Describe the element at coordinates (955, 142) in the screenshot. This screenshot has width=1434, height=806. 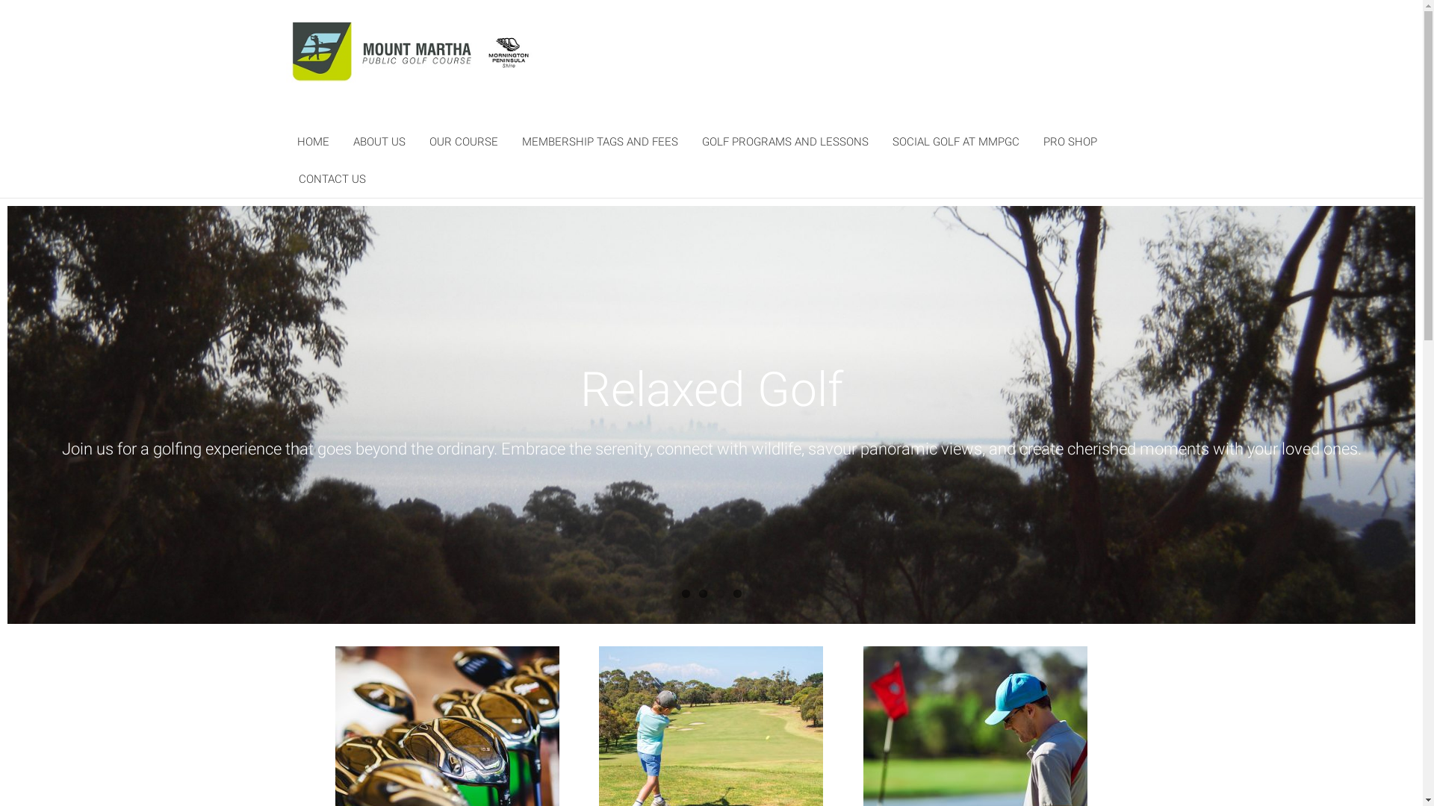
I see `SOCIAL GOLF AT MMPGC` at that location.